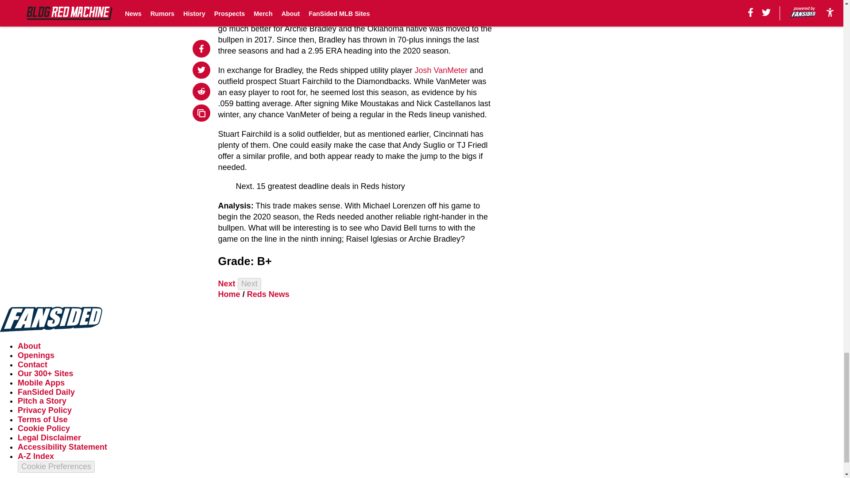 This screenshot has width=850, height=478. I want to click on Josh VanMeter, so click(441, 70).